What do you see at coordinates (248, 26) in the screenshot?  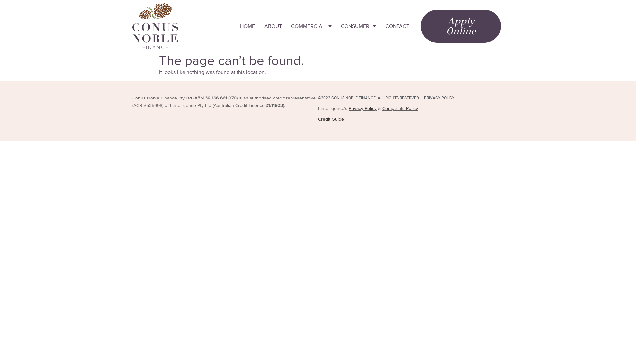 I see `HOME` at bounding box center [248, 26].